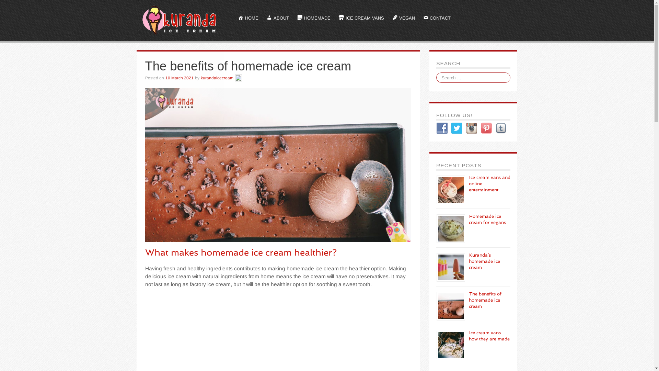  Describe the element at coordinates (472, 128) in the screenshot. I see `Follow Us on Instagram` at that location.